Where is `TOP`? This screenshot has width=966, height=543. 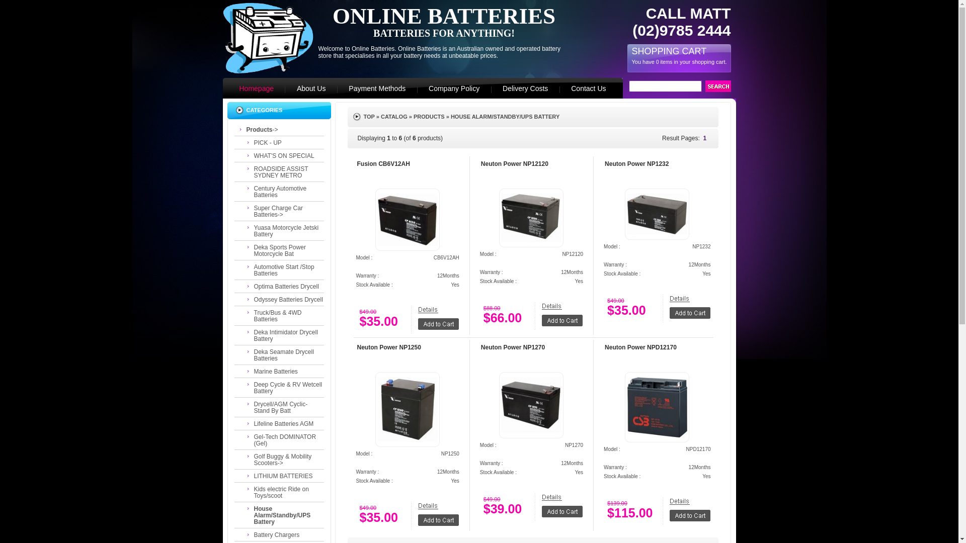
TOP is located at coordinates (369, 117).